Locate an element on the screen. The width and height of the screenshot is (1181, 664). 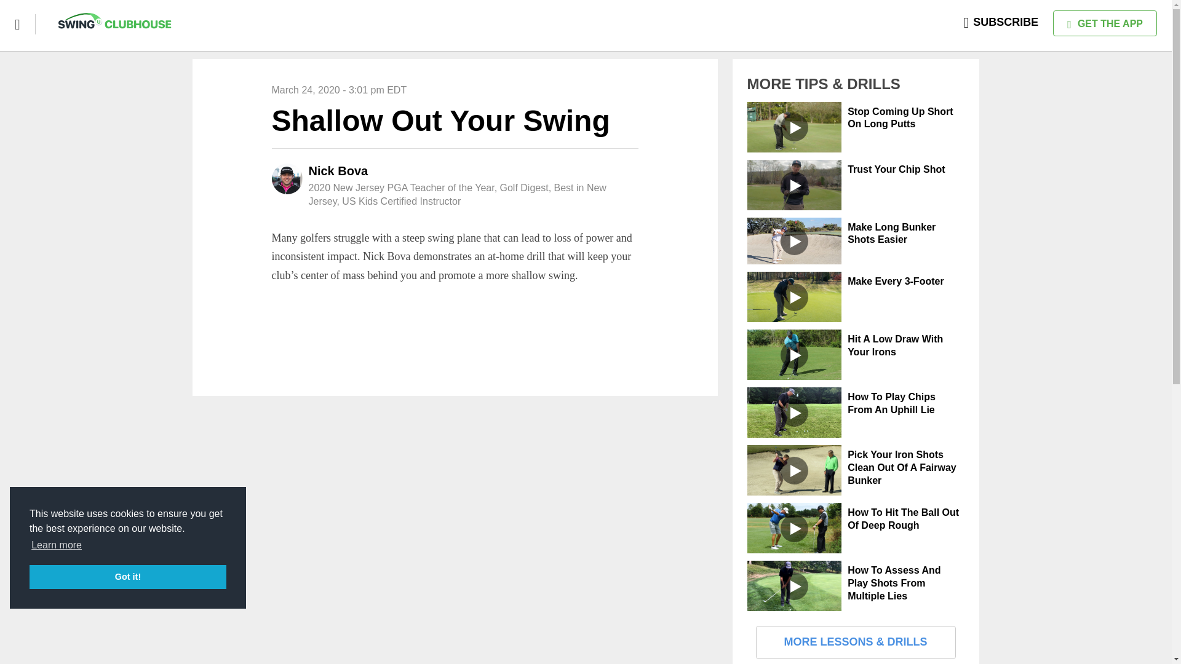
Nick Bova is located at coordinates (338, 171).